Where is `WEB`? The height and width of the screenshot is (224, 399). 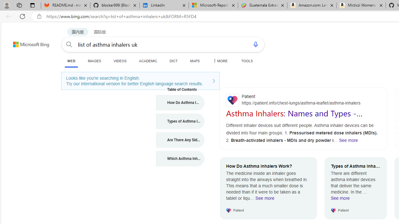 WEB is located at coordinates (71, 61).